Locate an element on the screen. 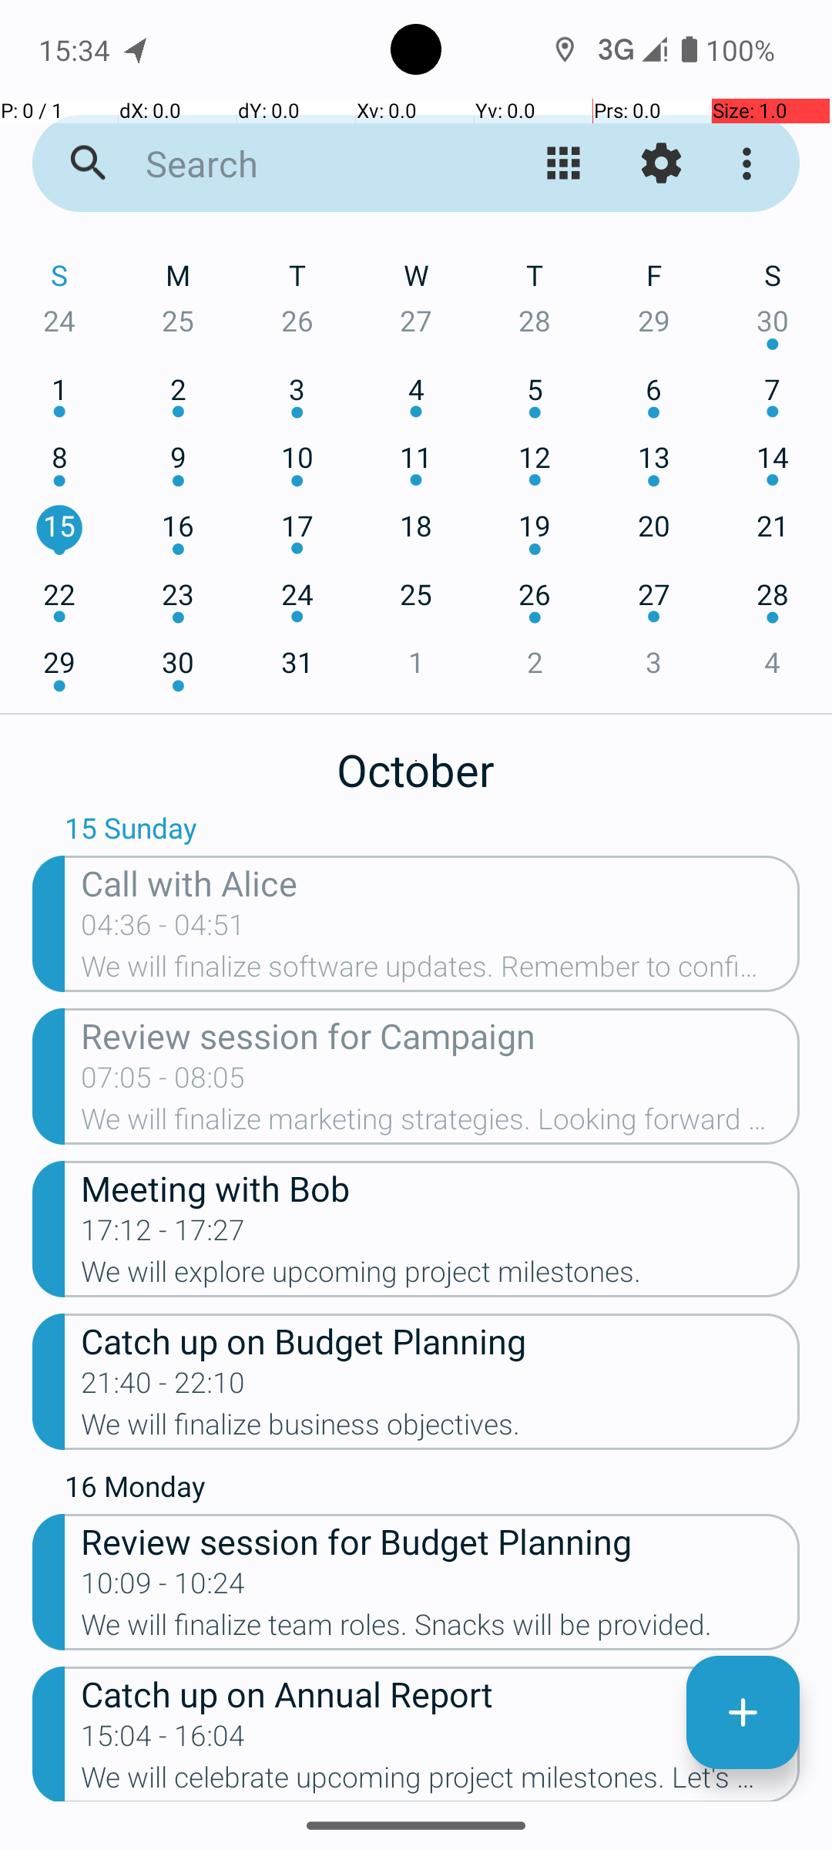 The height and width of the screenshot is (1850, 832). 17:12 - 17:27 is located at coordinates (163, 1235).